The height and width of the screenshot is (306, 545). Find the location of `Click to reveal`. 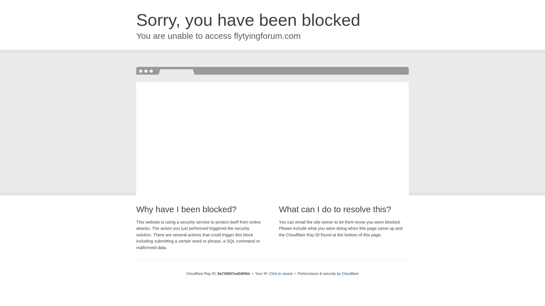

Click to reveal is located at coordinates (280, 274).